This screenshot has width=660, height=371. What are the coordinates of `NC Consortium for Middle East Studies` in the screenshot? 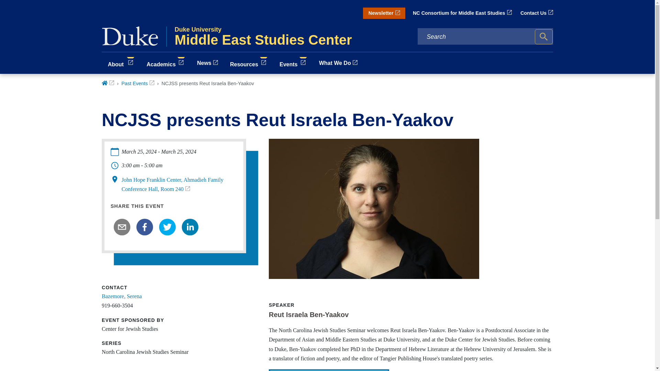 It's located at (462, 13).